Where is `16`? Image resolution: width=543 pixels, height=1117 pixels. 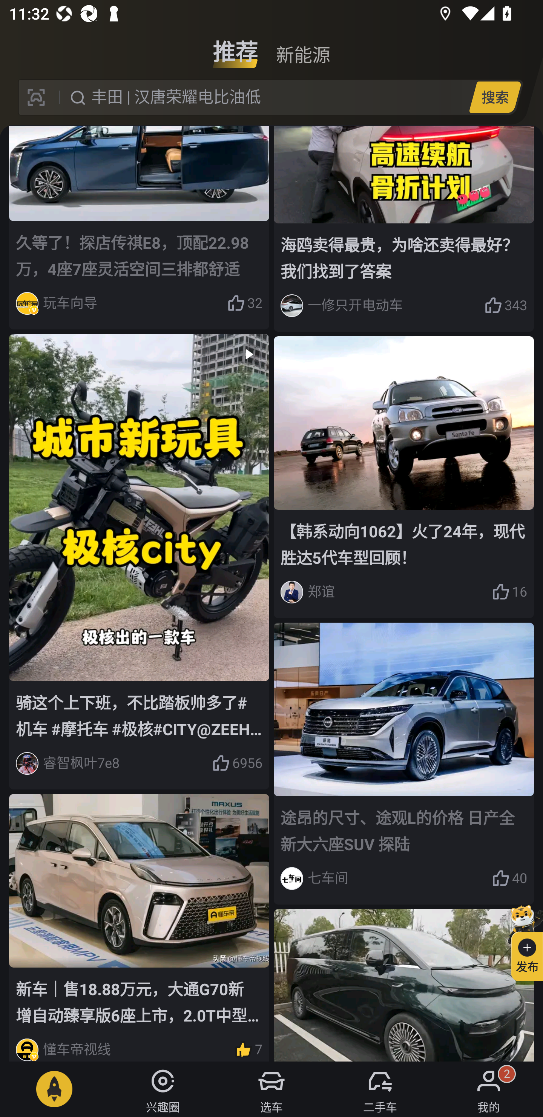 16 is located at coordinates (509, 592).